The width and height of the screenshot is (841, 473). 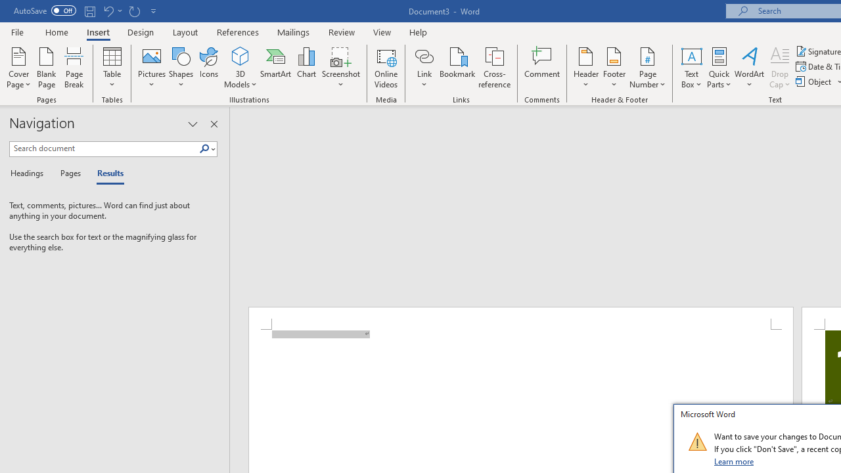 What do you see at coordinates (419, 32) in the screenshot?
I see `Help` at bounding box center [419, 32].